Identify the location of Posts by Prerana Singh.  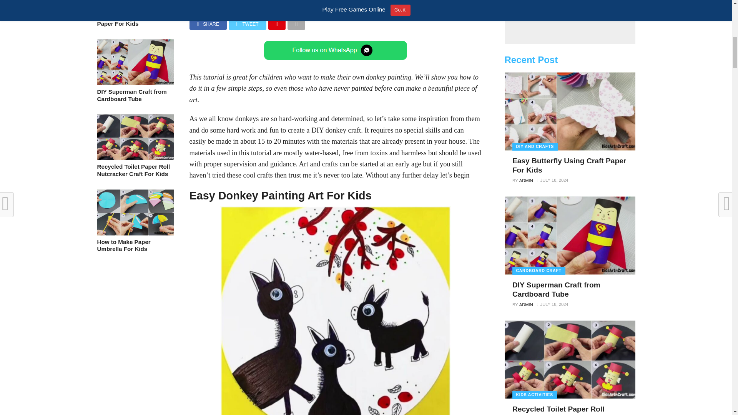
(238, 1).